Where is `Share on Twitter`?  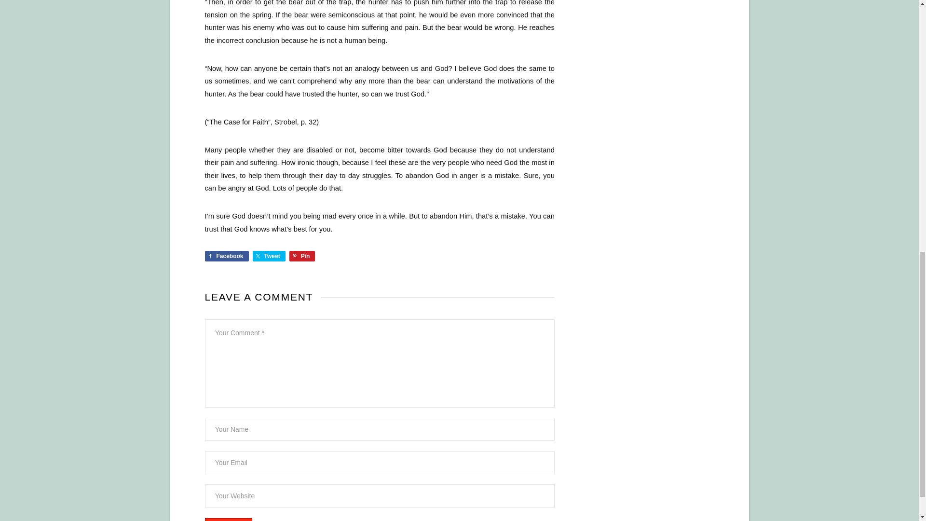 Share on Twitter is located at coordinates (269, 256).